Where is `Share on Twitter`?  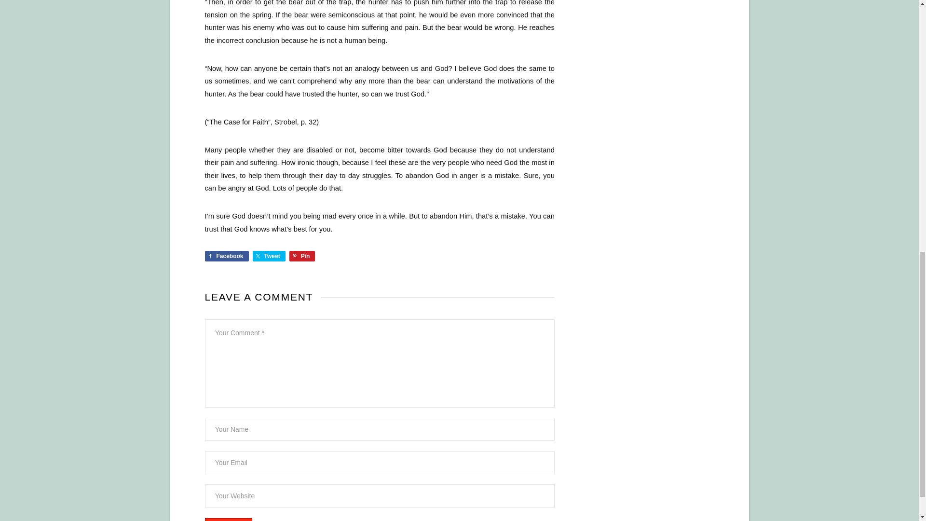 Share on Twitter is located at coordinates (269, 256).